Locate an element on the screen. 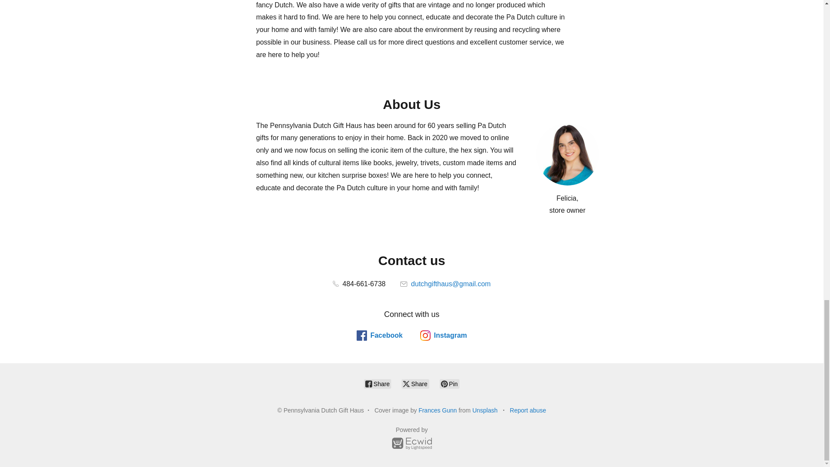 This screenshot has width=830, height=467. Powered by is located at coordinates (412, 439).